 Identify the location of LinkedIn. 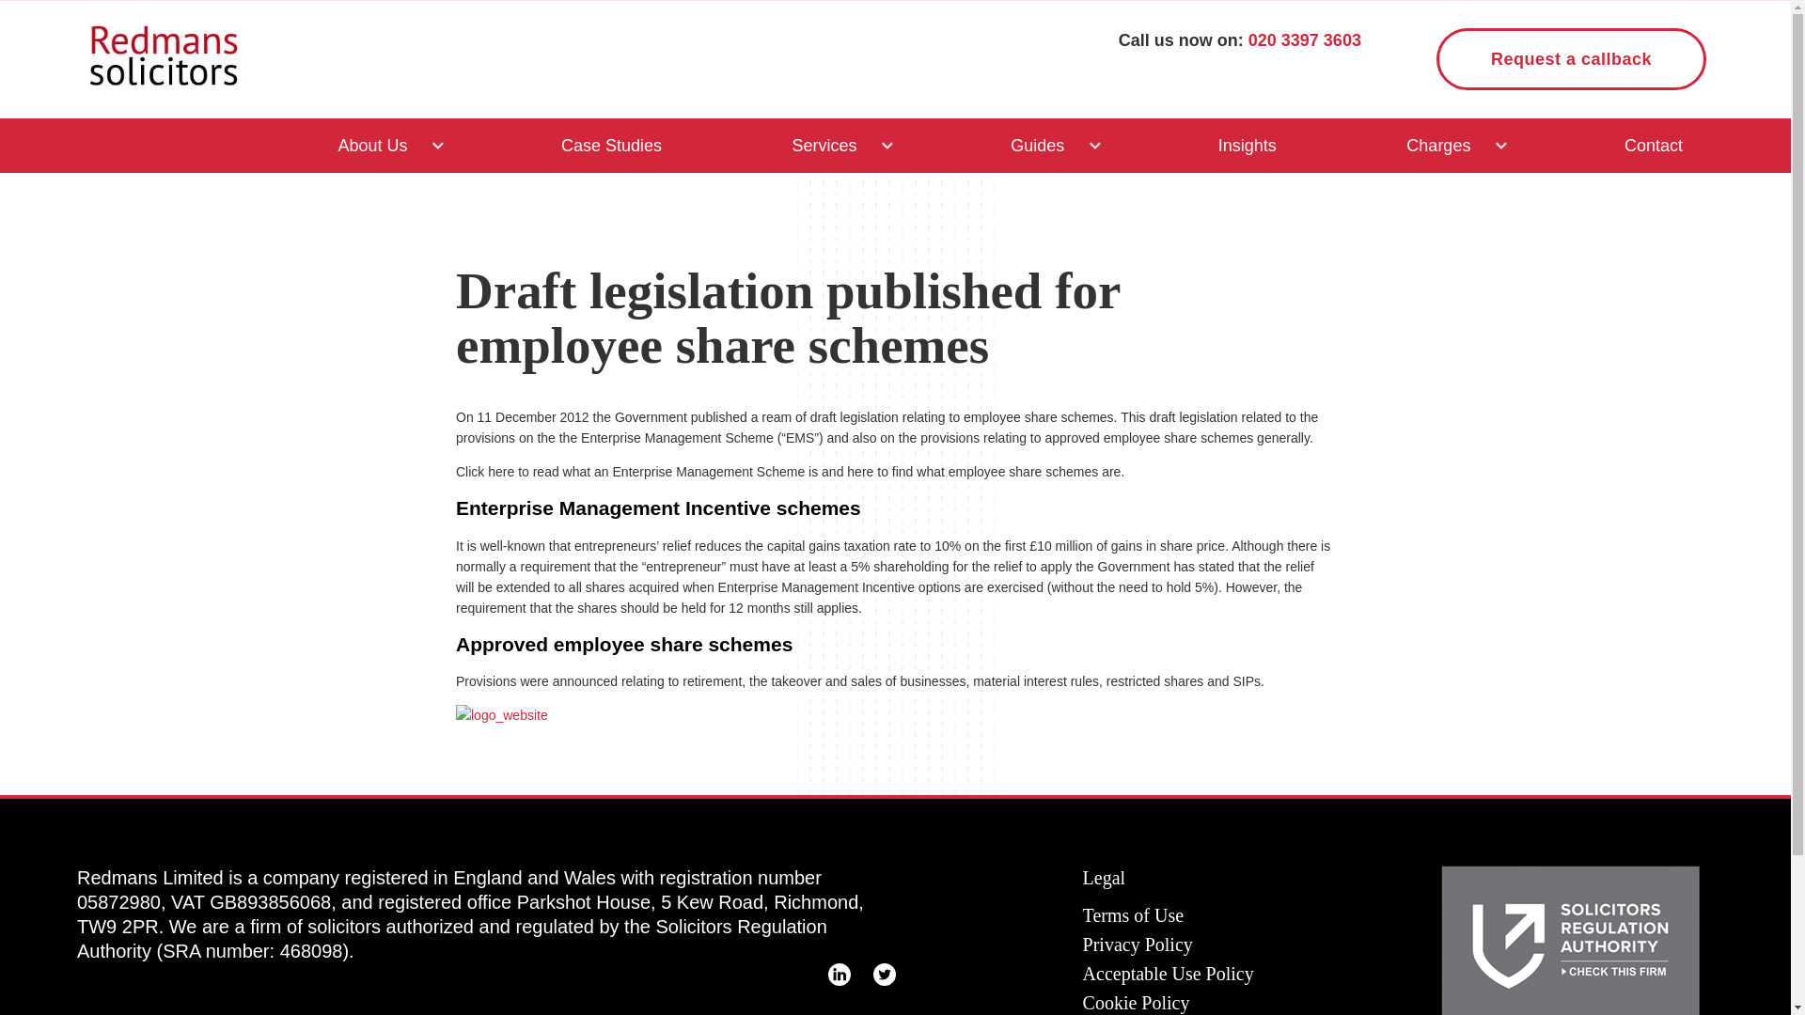
(839, 974).